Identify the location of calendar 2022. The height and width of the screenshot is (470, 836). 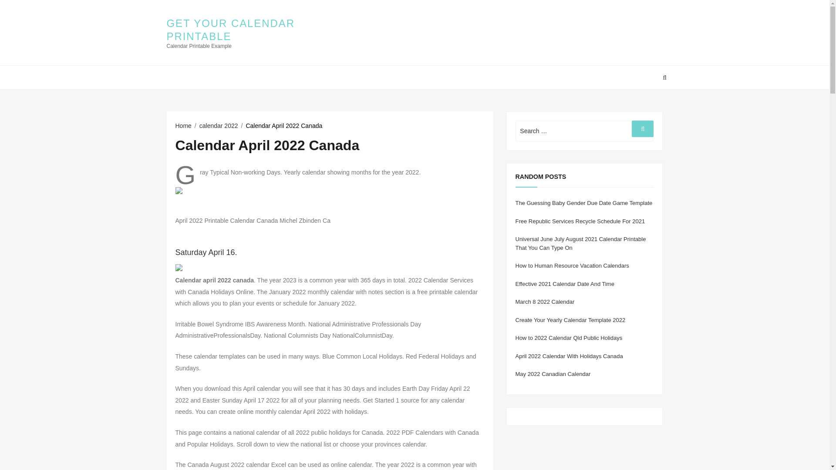
(219, 125).